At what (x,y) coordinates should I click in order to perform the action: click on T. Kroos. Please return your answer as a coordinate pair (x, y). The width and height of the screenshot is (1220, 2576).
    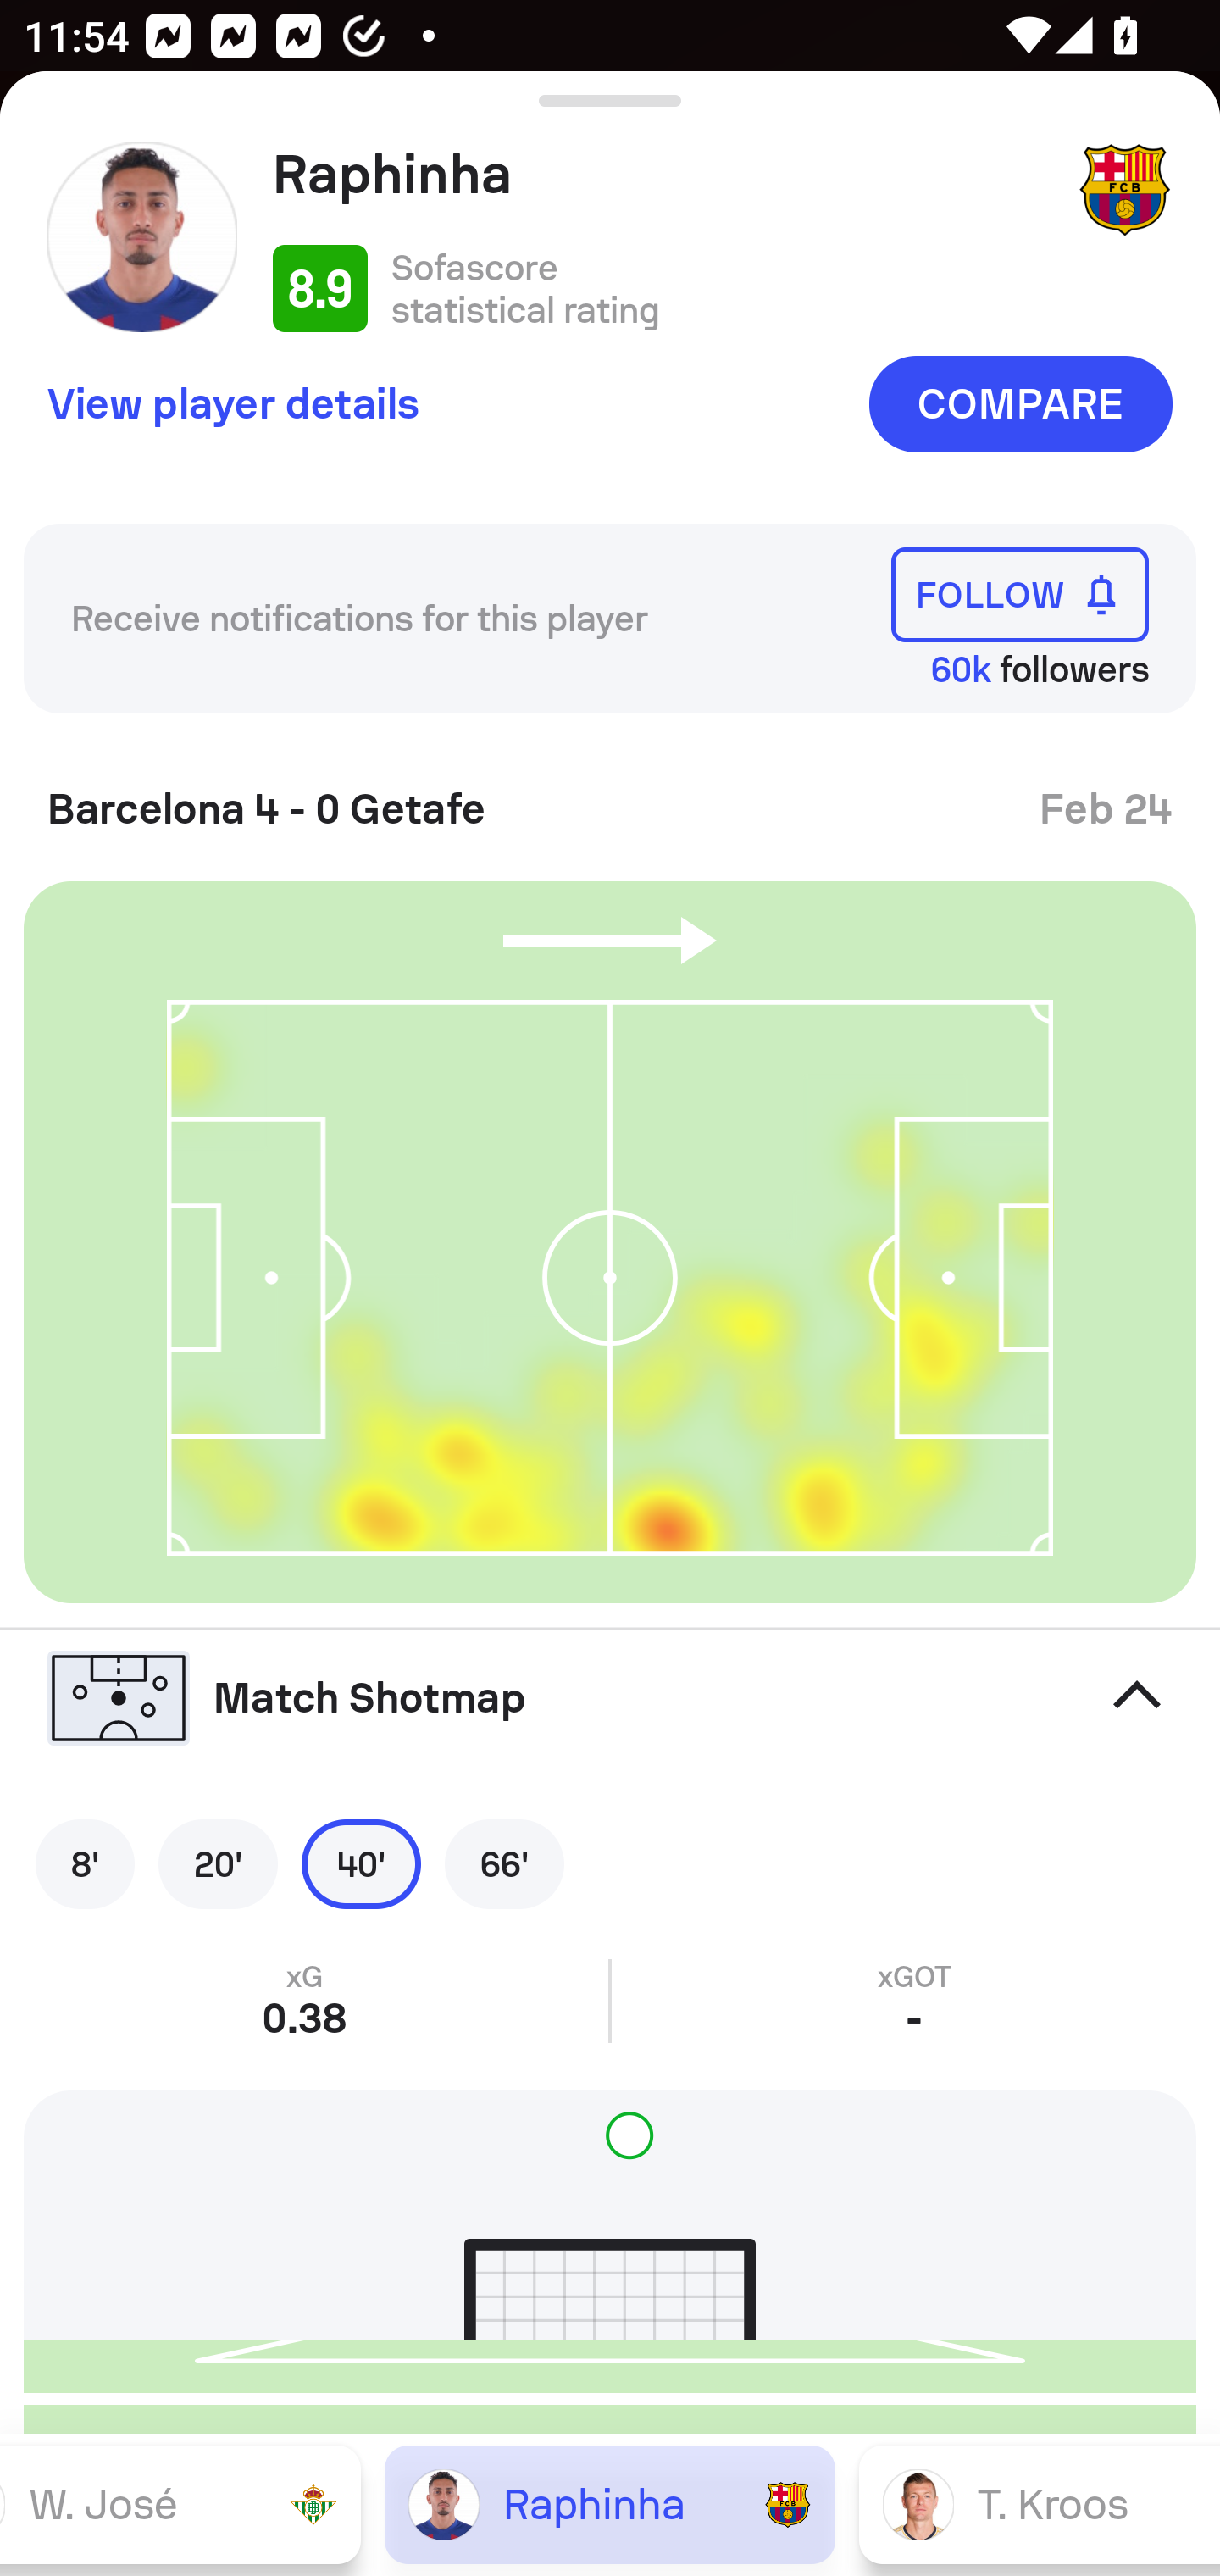
    Looking at the image, I should click on (1039, 2503).